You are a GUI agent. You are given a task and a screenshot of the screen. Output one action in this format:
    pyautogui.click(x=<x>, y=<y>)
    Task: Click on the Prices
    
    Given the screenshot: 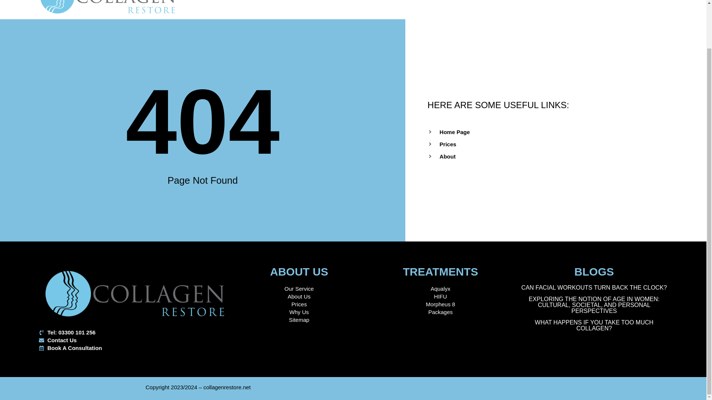 What is the action you would take?
    pyautogui.click(x=561, y=144)
    